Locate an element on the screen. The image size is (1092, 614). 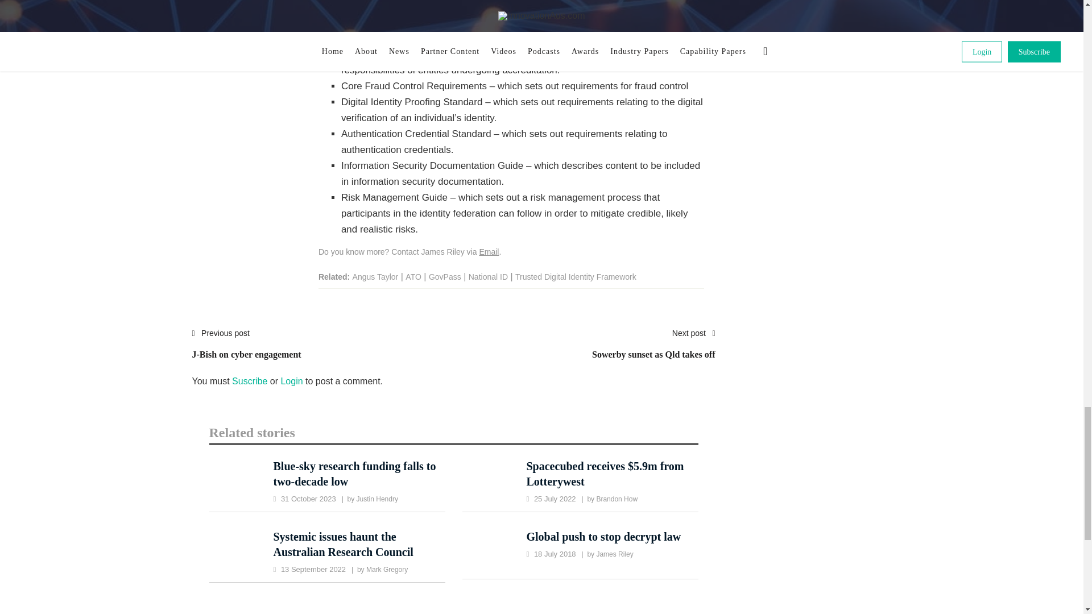
prev post is located at coordinates (246, 350).